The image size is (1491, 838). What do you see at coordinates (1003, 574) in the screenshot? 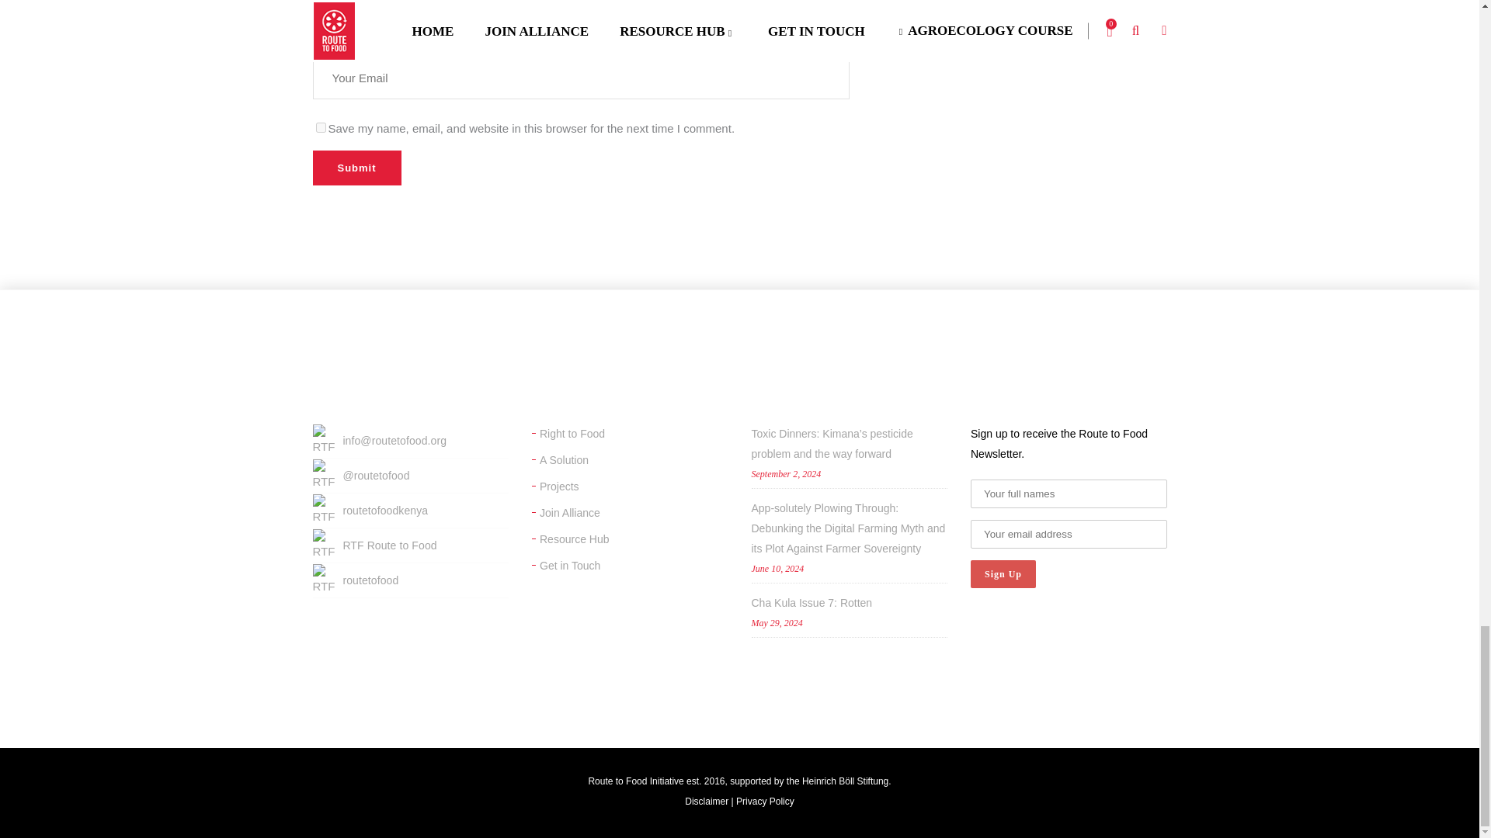
I see `Sign Up` at bounding box center [1003, 574].